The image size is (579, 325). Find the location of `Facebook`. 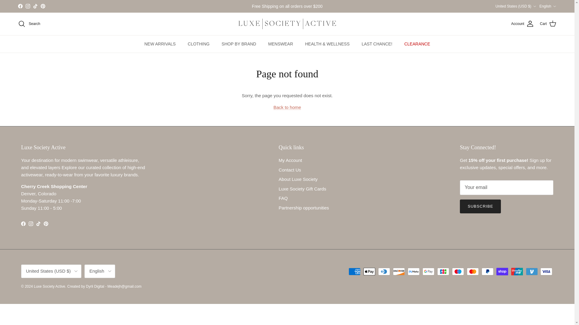

Facebook is located at coordinates (20, 6).